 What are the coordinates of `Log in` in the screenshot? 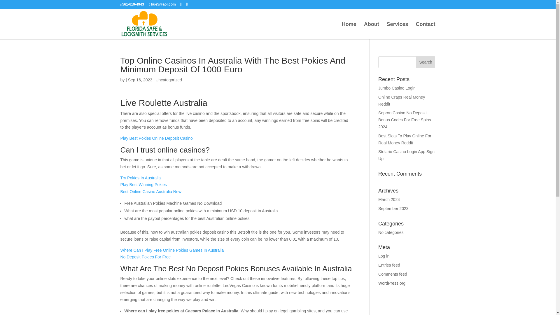 It's located at (384, 256).